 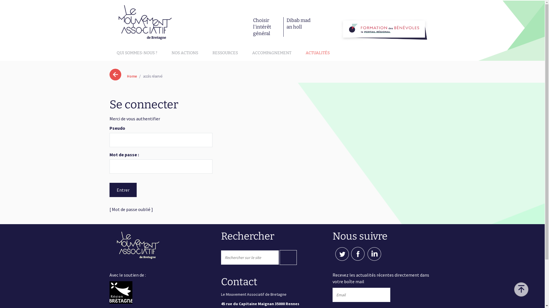 I want to click on Entrer, so click(x=123, y=190).